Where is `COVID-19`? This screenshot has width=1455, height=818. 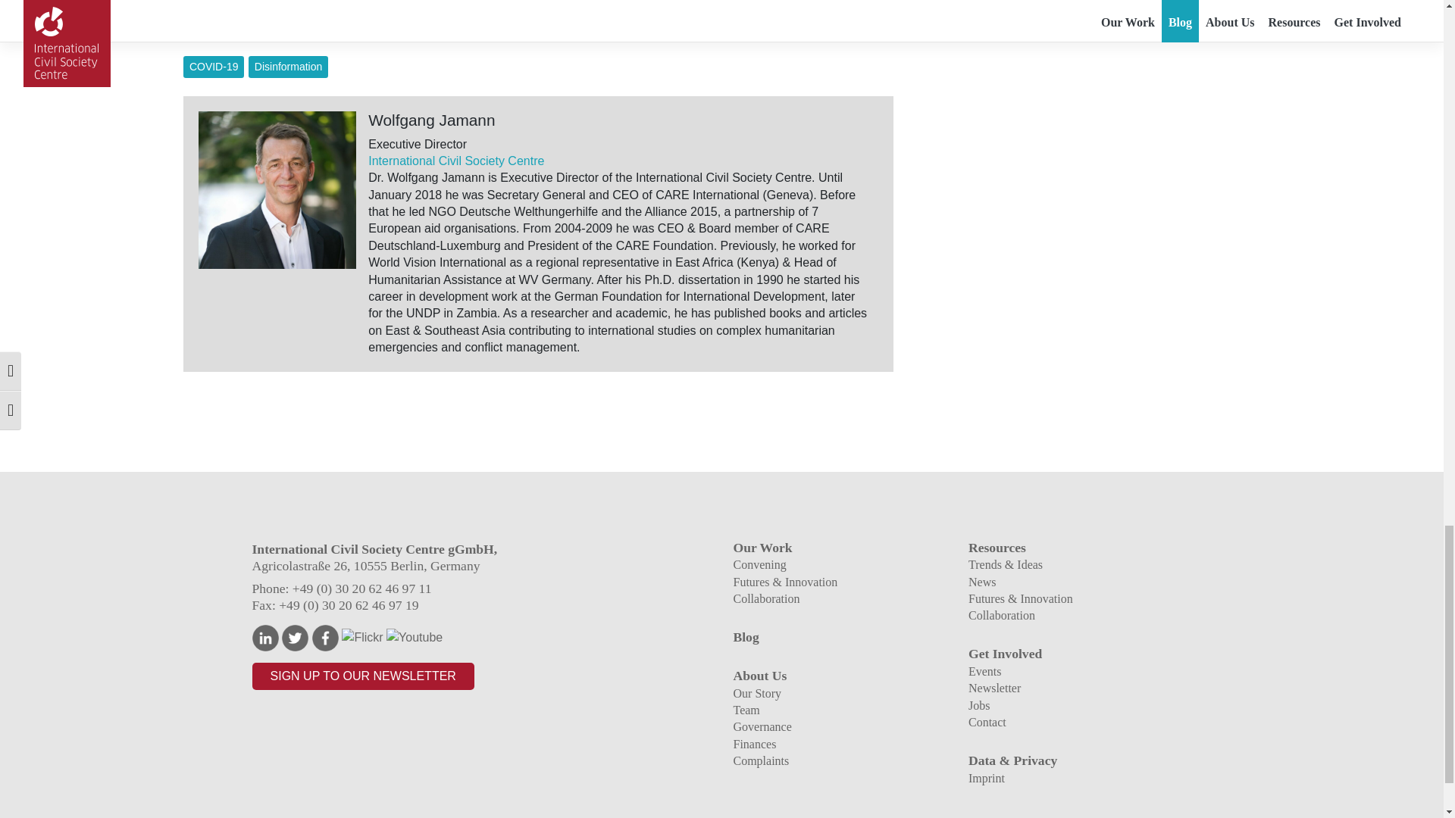
COVID-19 is located at coordinates (214, 67).